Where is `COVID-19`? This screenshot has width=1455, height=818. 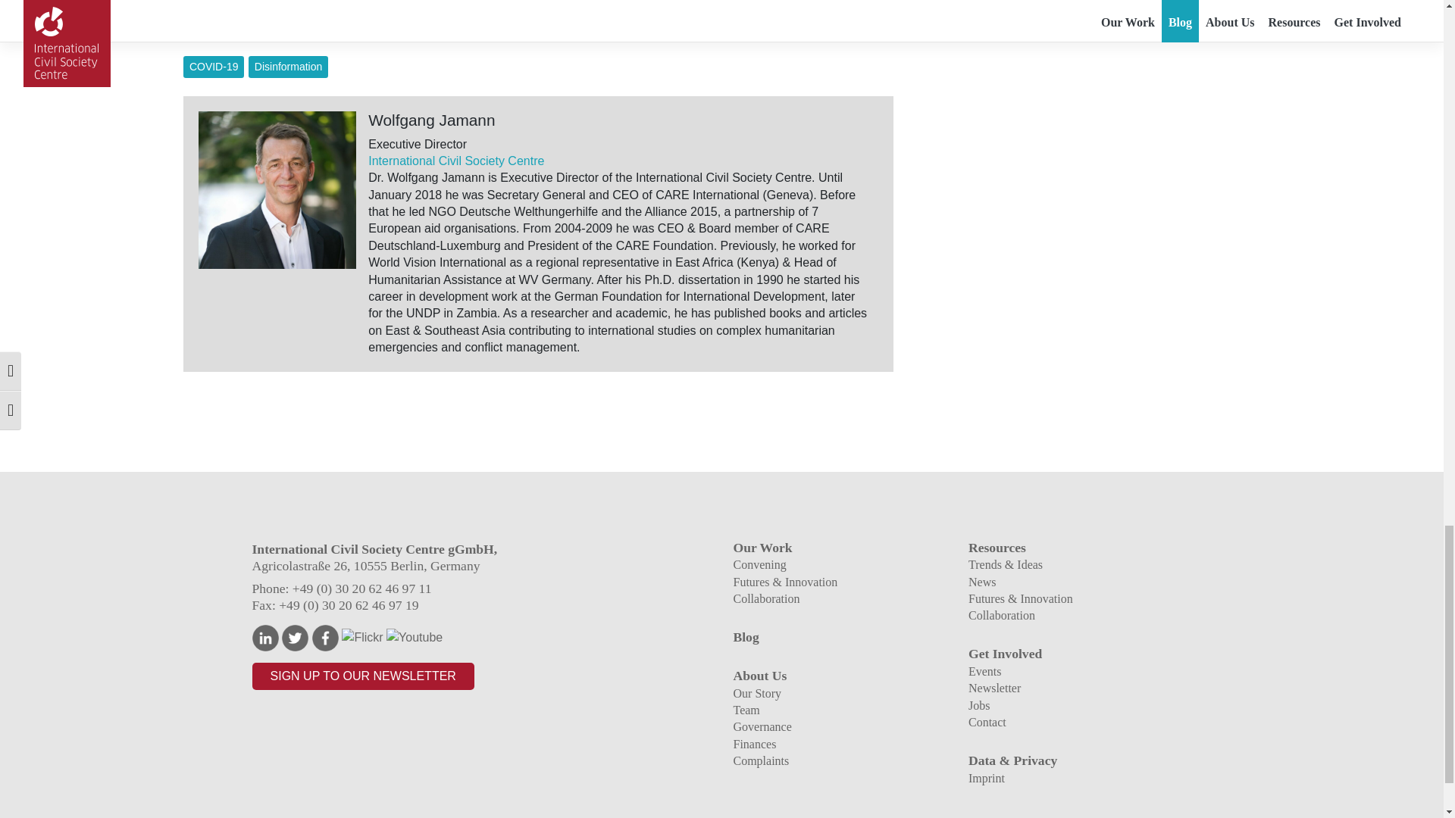
COVID-19 is located at coordinates (214, 67).